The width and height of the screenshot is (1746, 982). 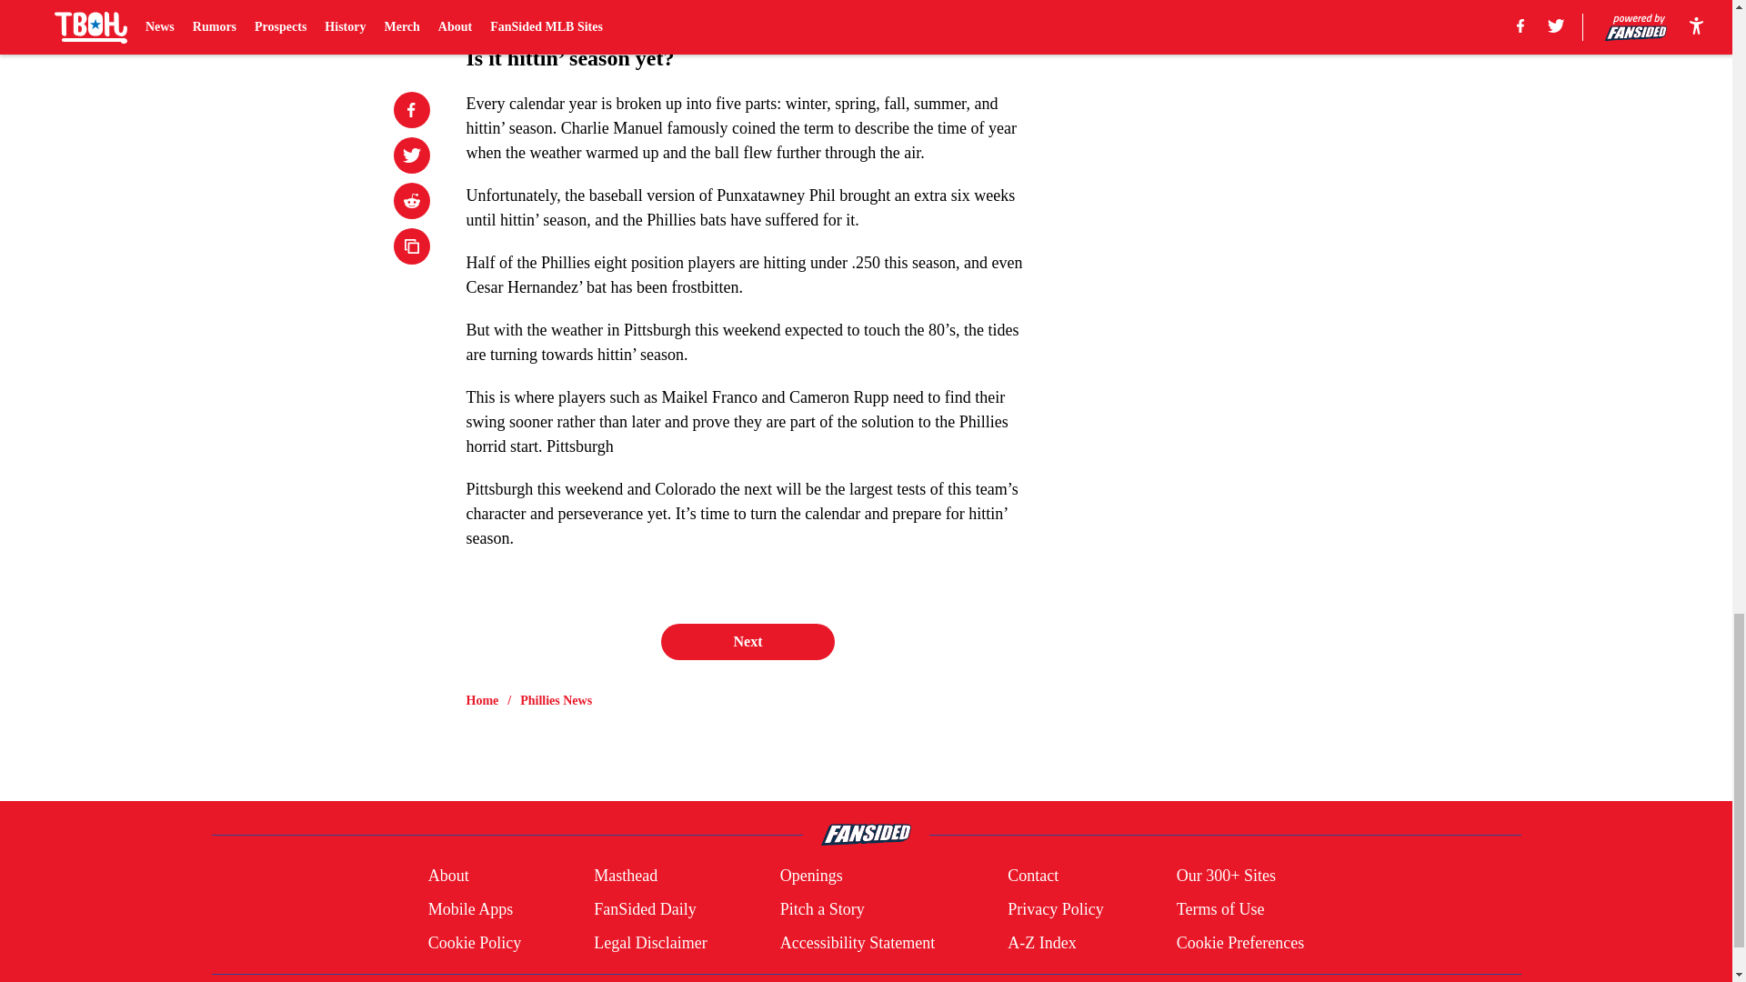 I want to click on Next, so click(x=747, y=641).